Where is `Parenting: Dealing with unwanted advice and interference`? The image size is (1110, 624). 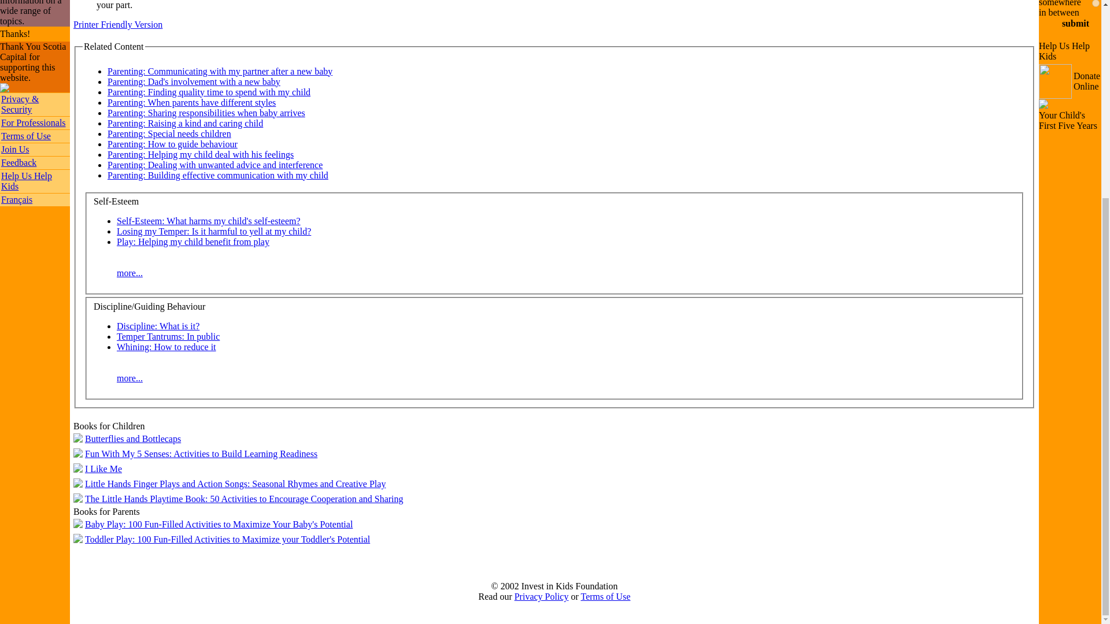
Parenting: Dealing with unwanted advice and interference is located at coordinates (215, 164).